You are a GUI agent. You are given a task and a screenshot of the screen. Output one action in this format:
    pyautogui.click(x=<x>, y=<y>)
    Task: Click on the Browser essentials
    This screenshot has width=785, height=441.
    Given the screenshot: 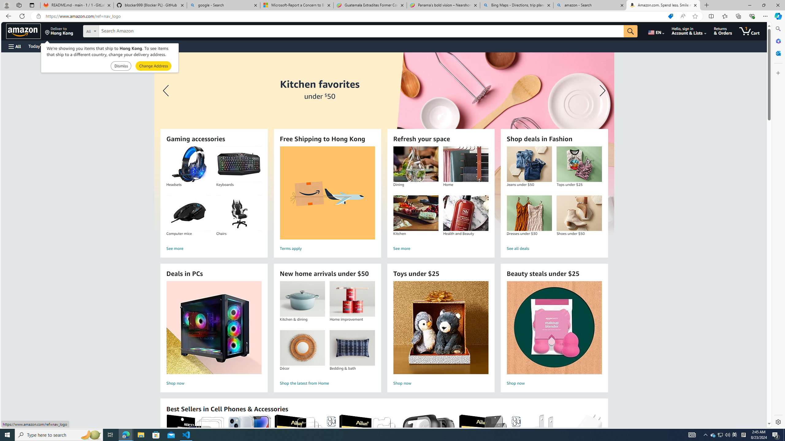 What is the action you would take?
    pyautogui.click(x=752, y=16)
    